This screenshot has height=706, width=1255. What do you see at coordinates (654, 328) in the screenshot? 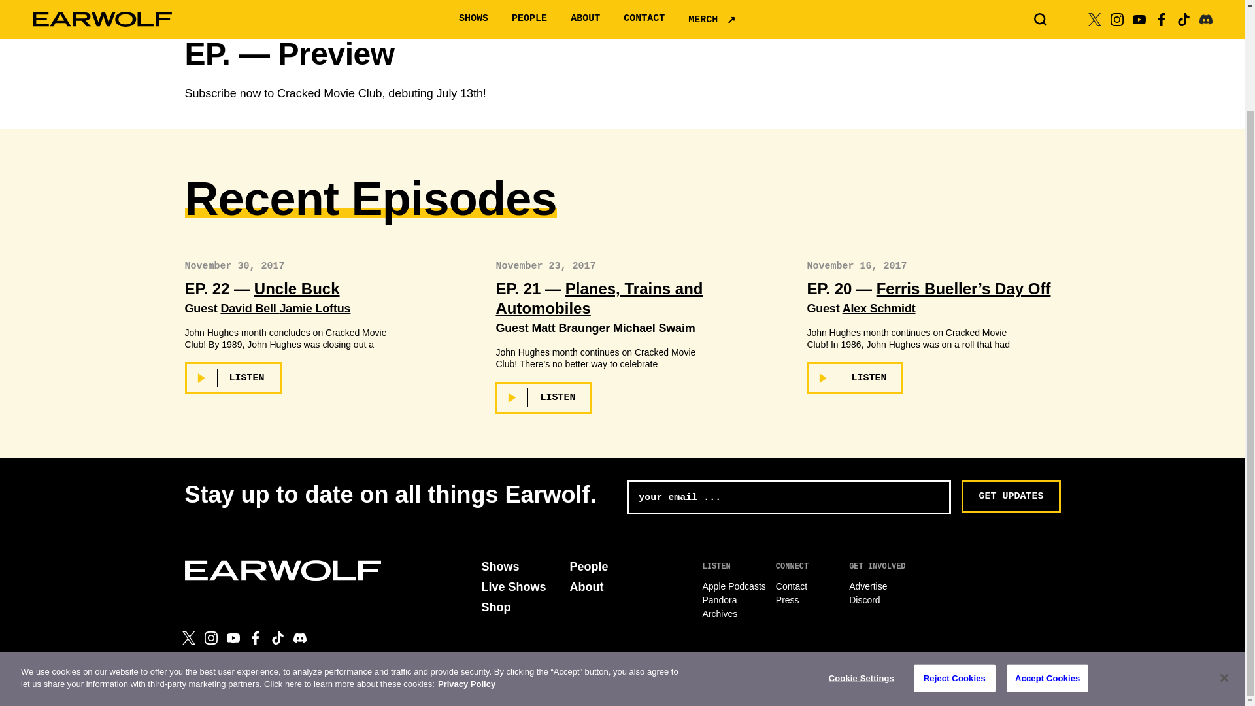
I see `Michael Swaim` at bounding box center [654, 328].